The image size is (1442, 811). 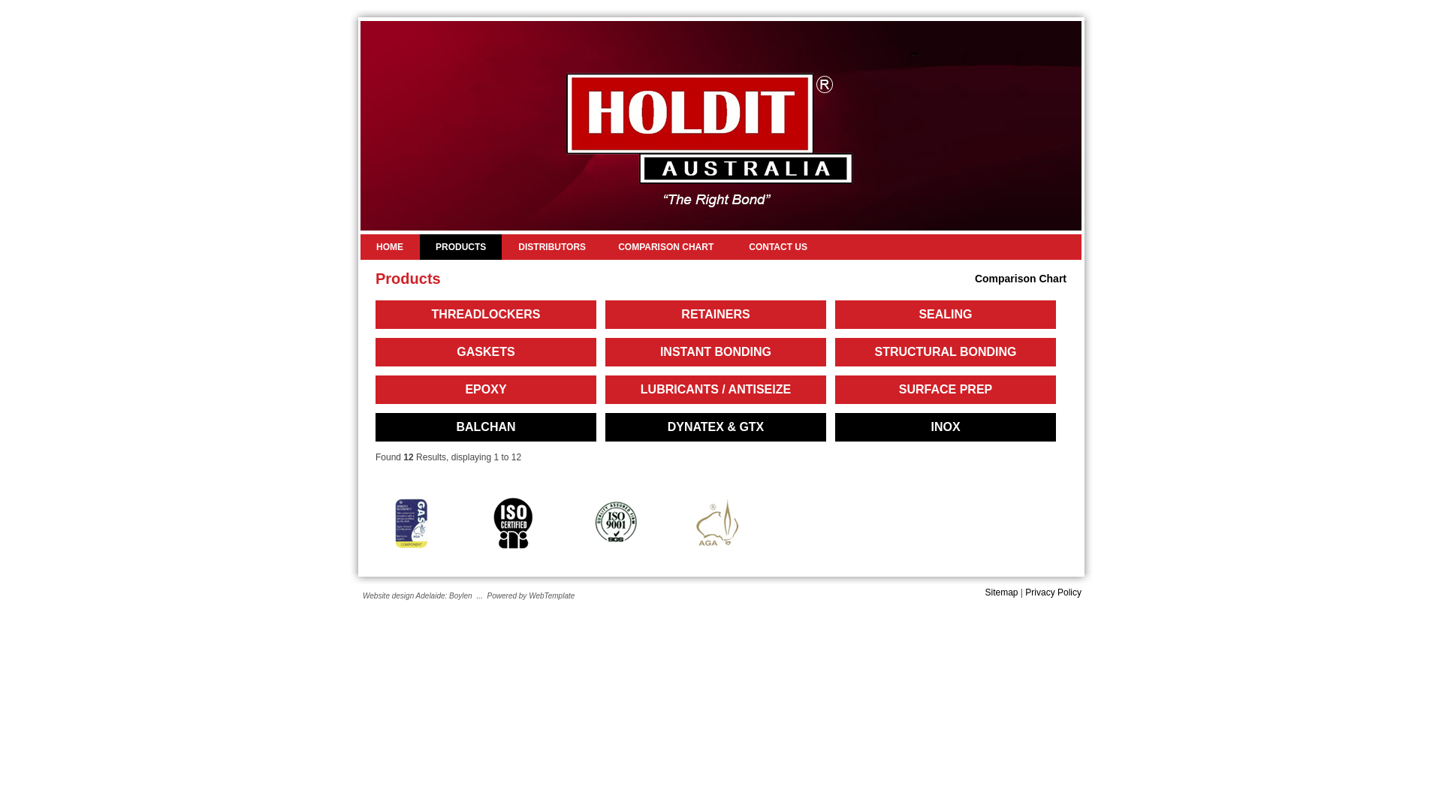 I want to click on Comparison Chart, so click(x=1021, y=279).